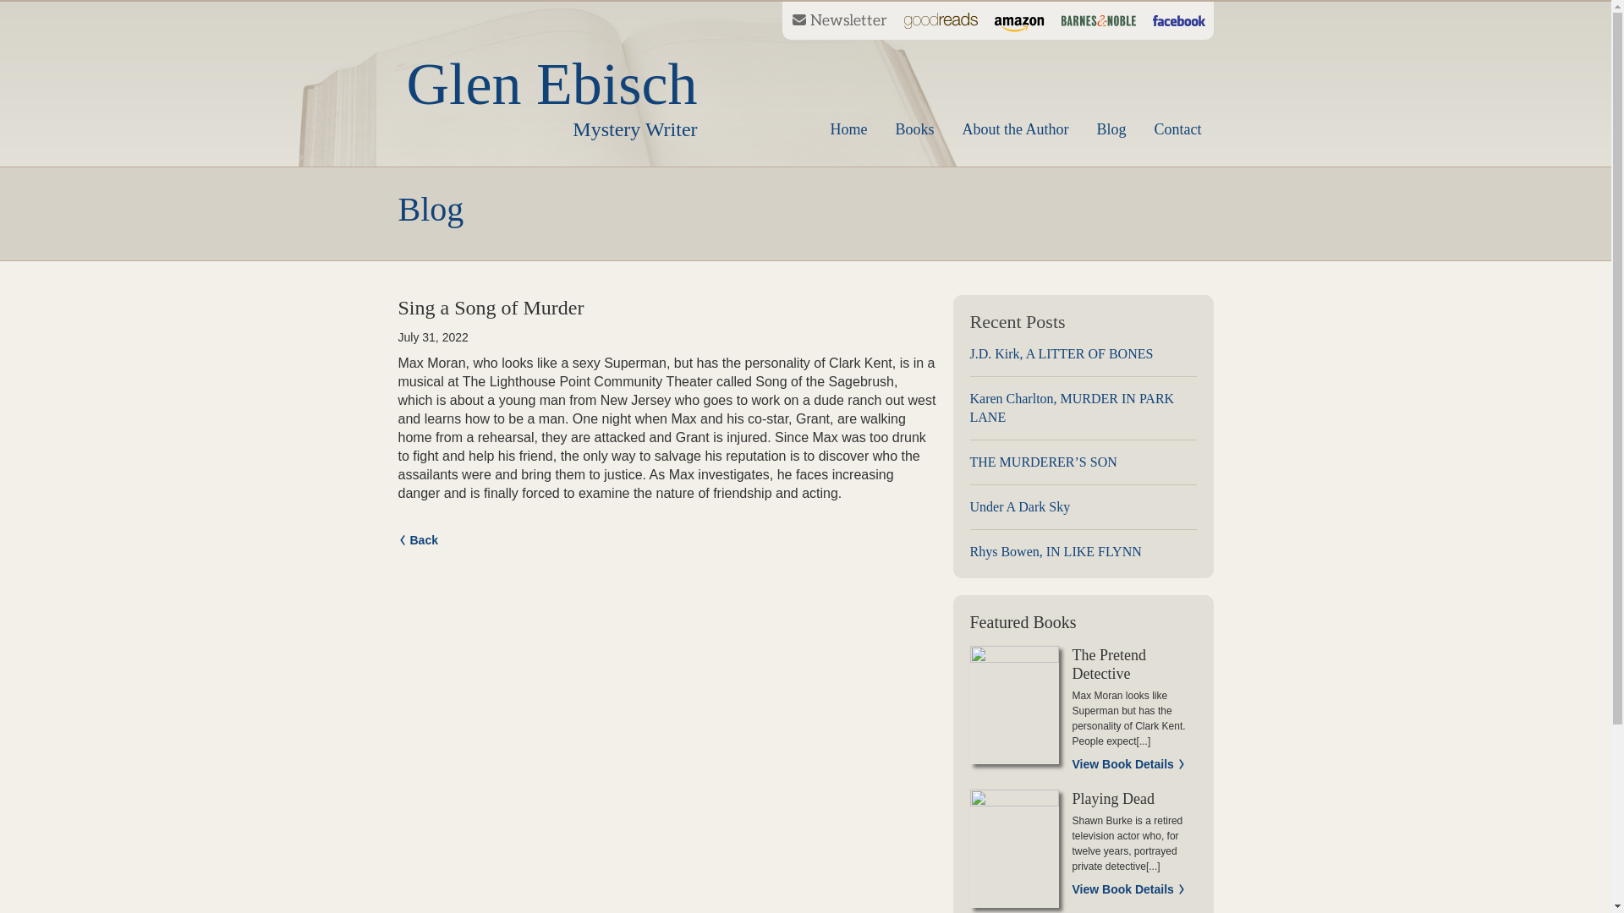 This screenshot has height=913, width=1624. I want to click on View Book Details, so click(551, 96).